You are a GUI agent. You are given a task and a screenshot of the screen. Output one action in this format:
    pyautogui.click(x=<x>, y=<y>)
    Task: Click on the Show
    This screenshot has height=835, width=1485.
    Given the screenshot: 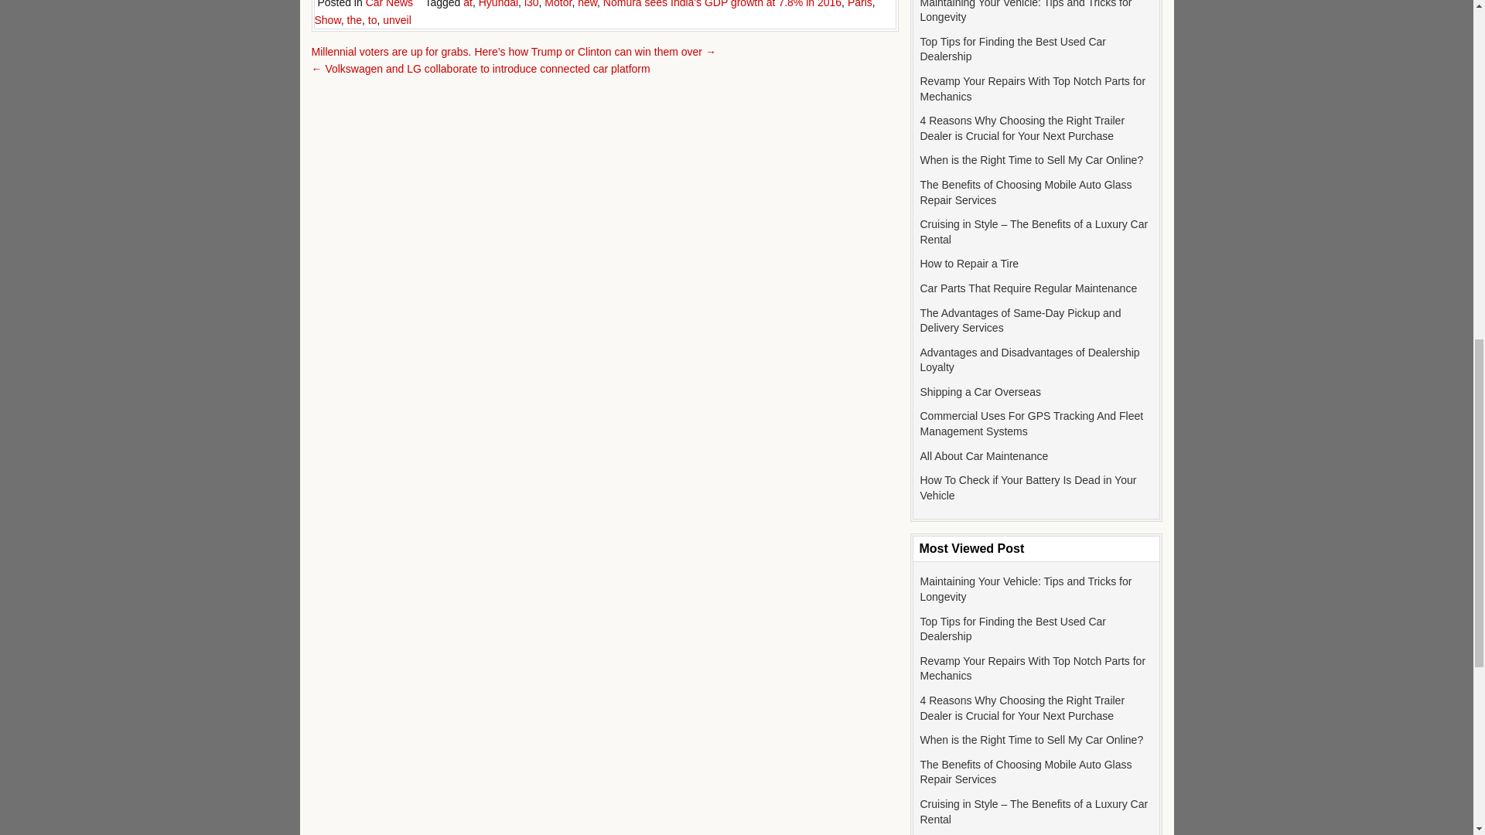 What is the action you would take?
    pyautogui.click(x=326, y=20)
    